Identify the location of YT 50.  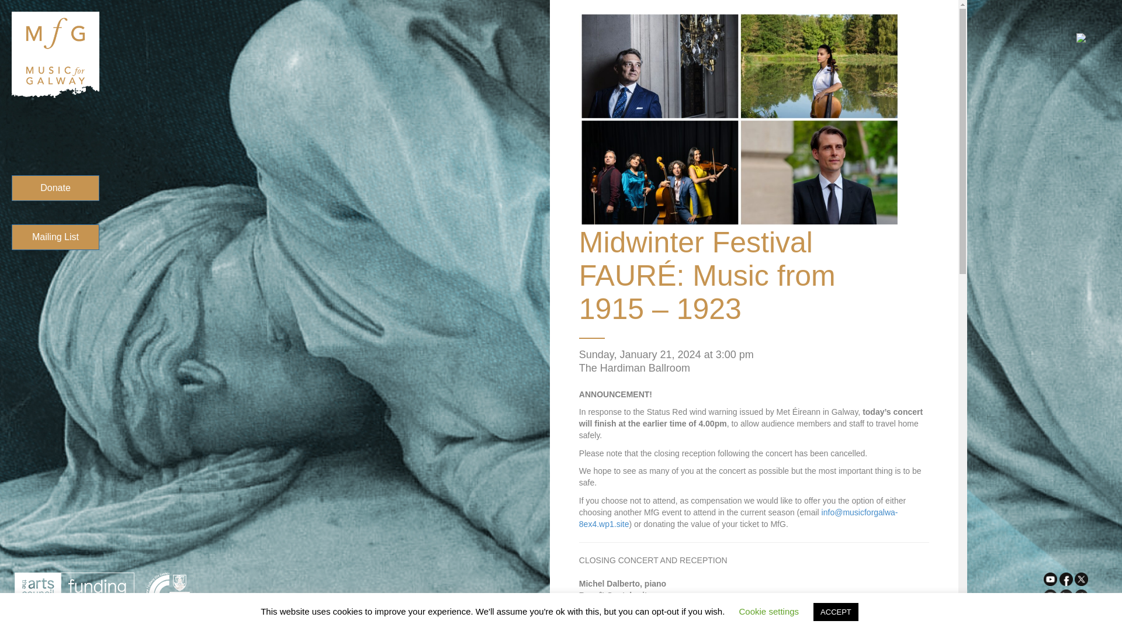
(1050, 579).